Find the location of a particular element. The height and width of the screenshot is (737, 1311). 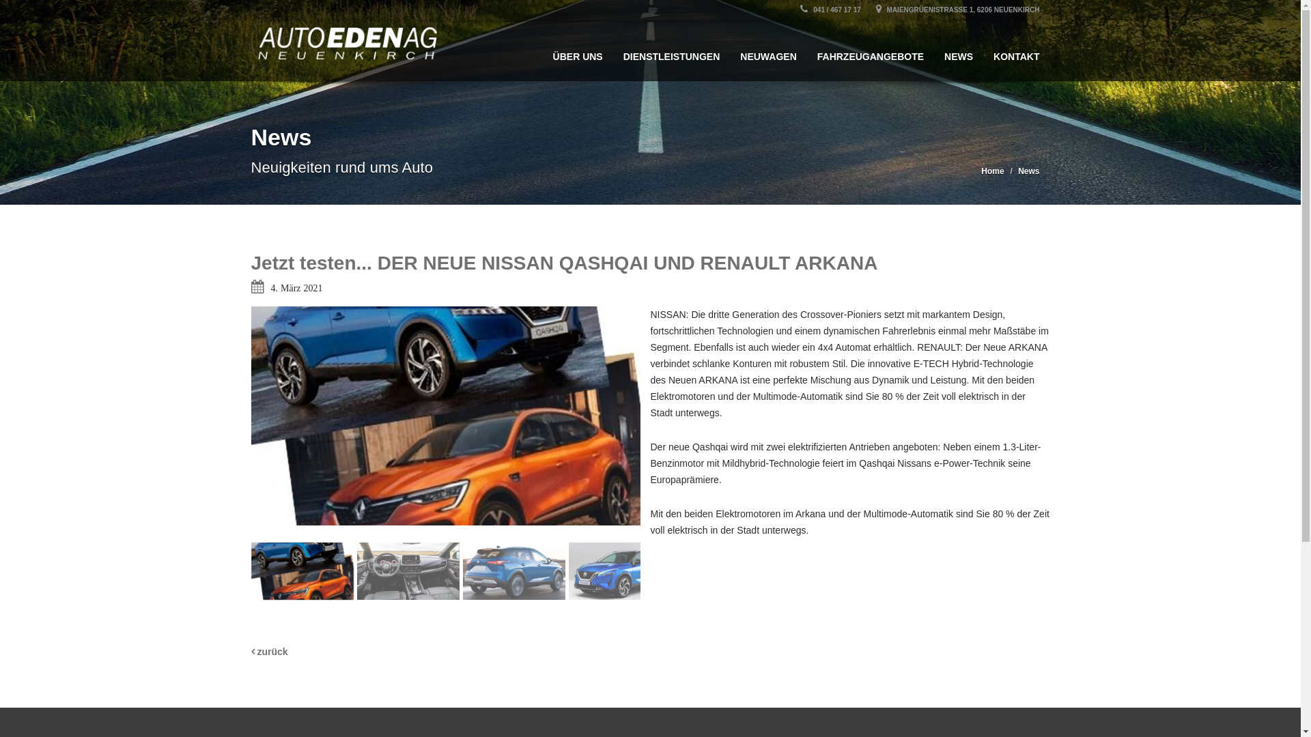

FAHRZEUGANGEBOTE is located at coordinates (871, 50).